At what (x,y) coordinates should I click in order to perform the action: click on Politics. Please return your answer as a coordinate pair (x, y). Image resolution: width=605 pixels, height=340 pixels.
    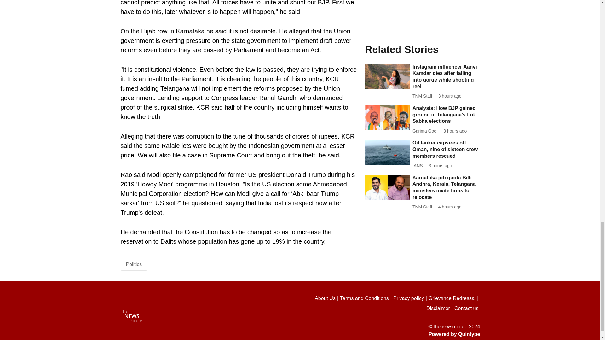
    Looking at the image, I should click on (134, 264).